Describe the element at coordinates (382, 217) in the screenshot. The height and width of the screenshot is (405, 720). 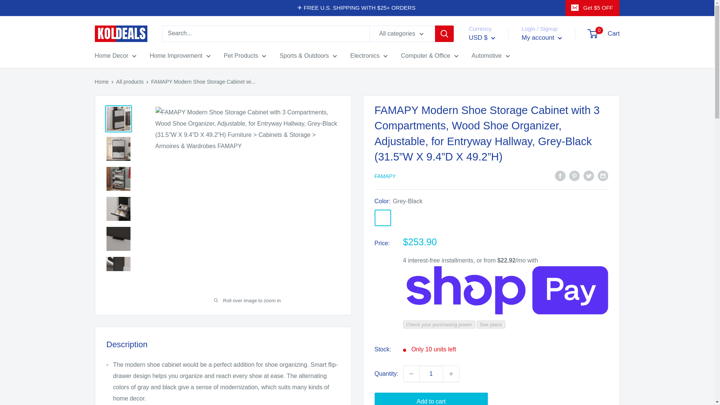
I see `Grey-Black` at that location.